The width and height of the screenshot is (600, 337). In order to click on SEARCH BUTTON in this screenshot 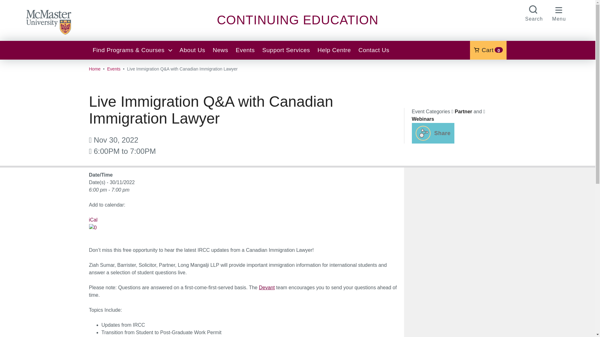, I will do `click(559, 12)`.